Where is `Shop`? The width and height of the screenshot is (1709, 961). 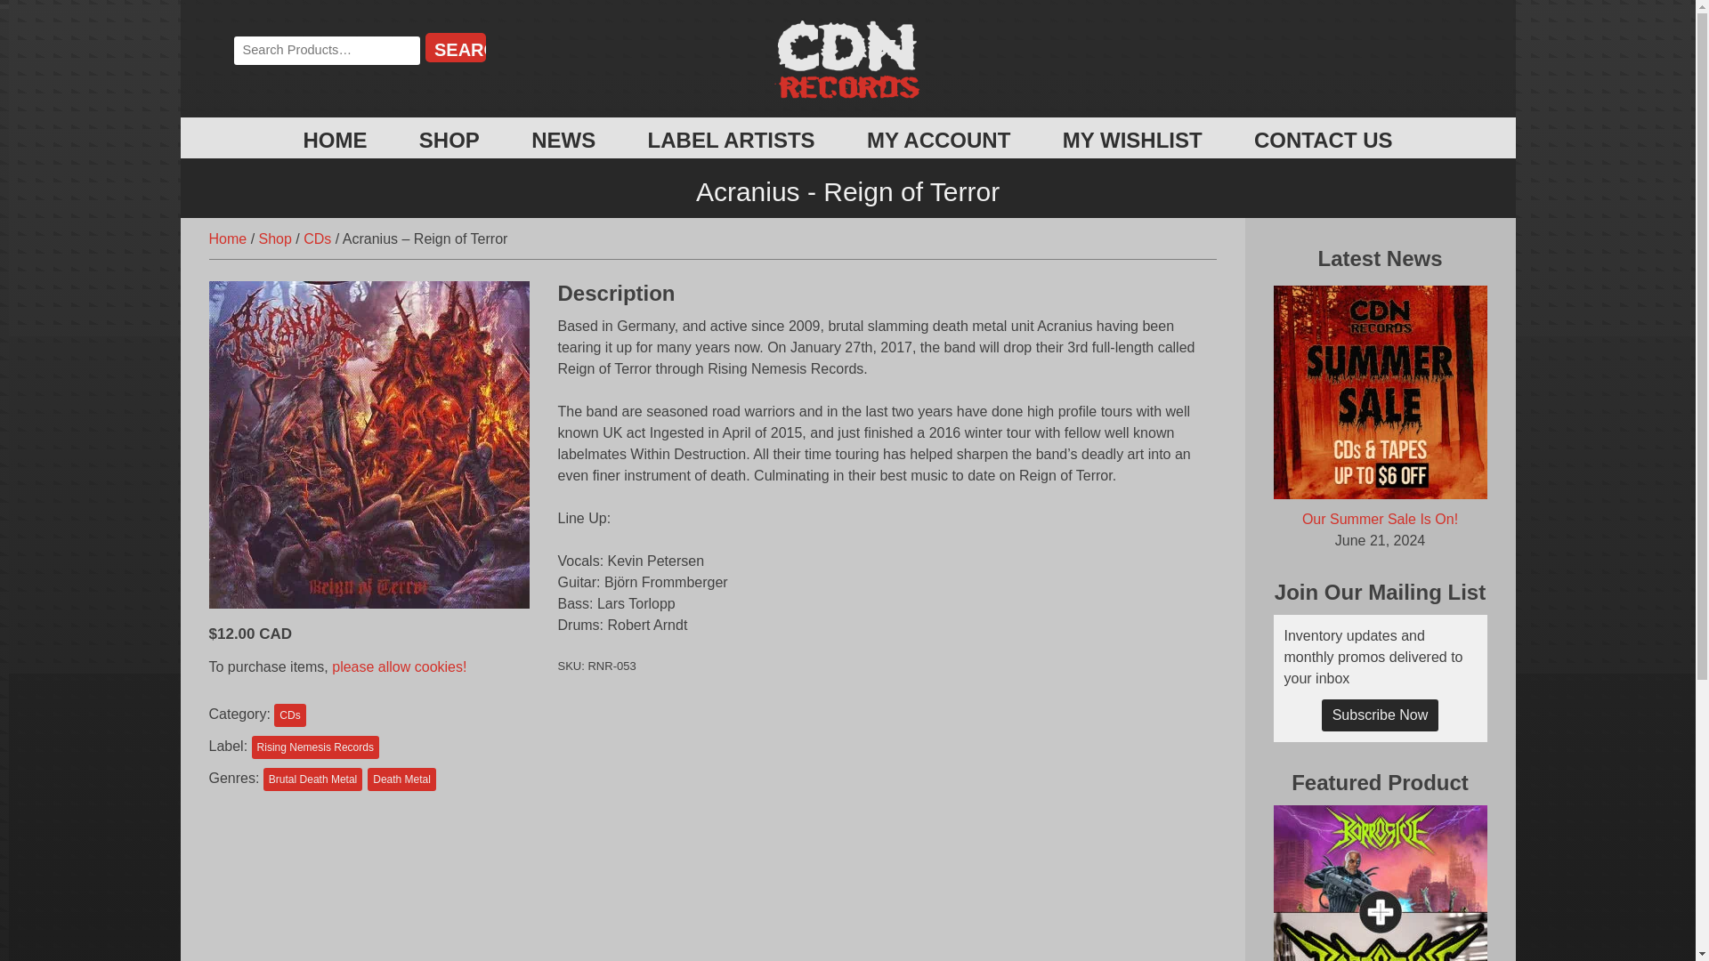
Shop is located at coordinates (276, 238).